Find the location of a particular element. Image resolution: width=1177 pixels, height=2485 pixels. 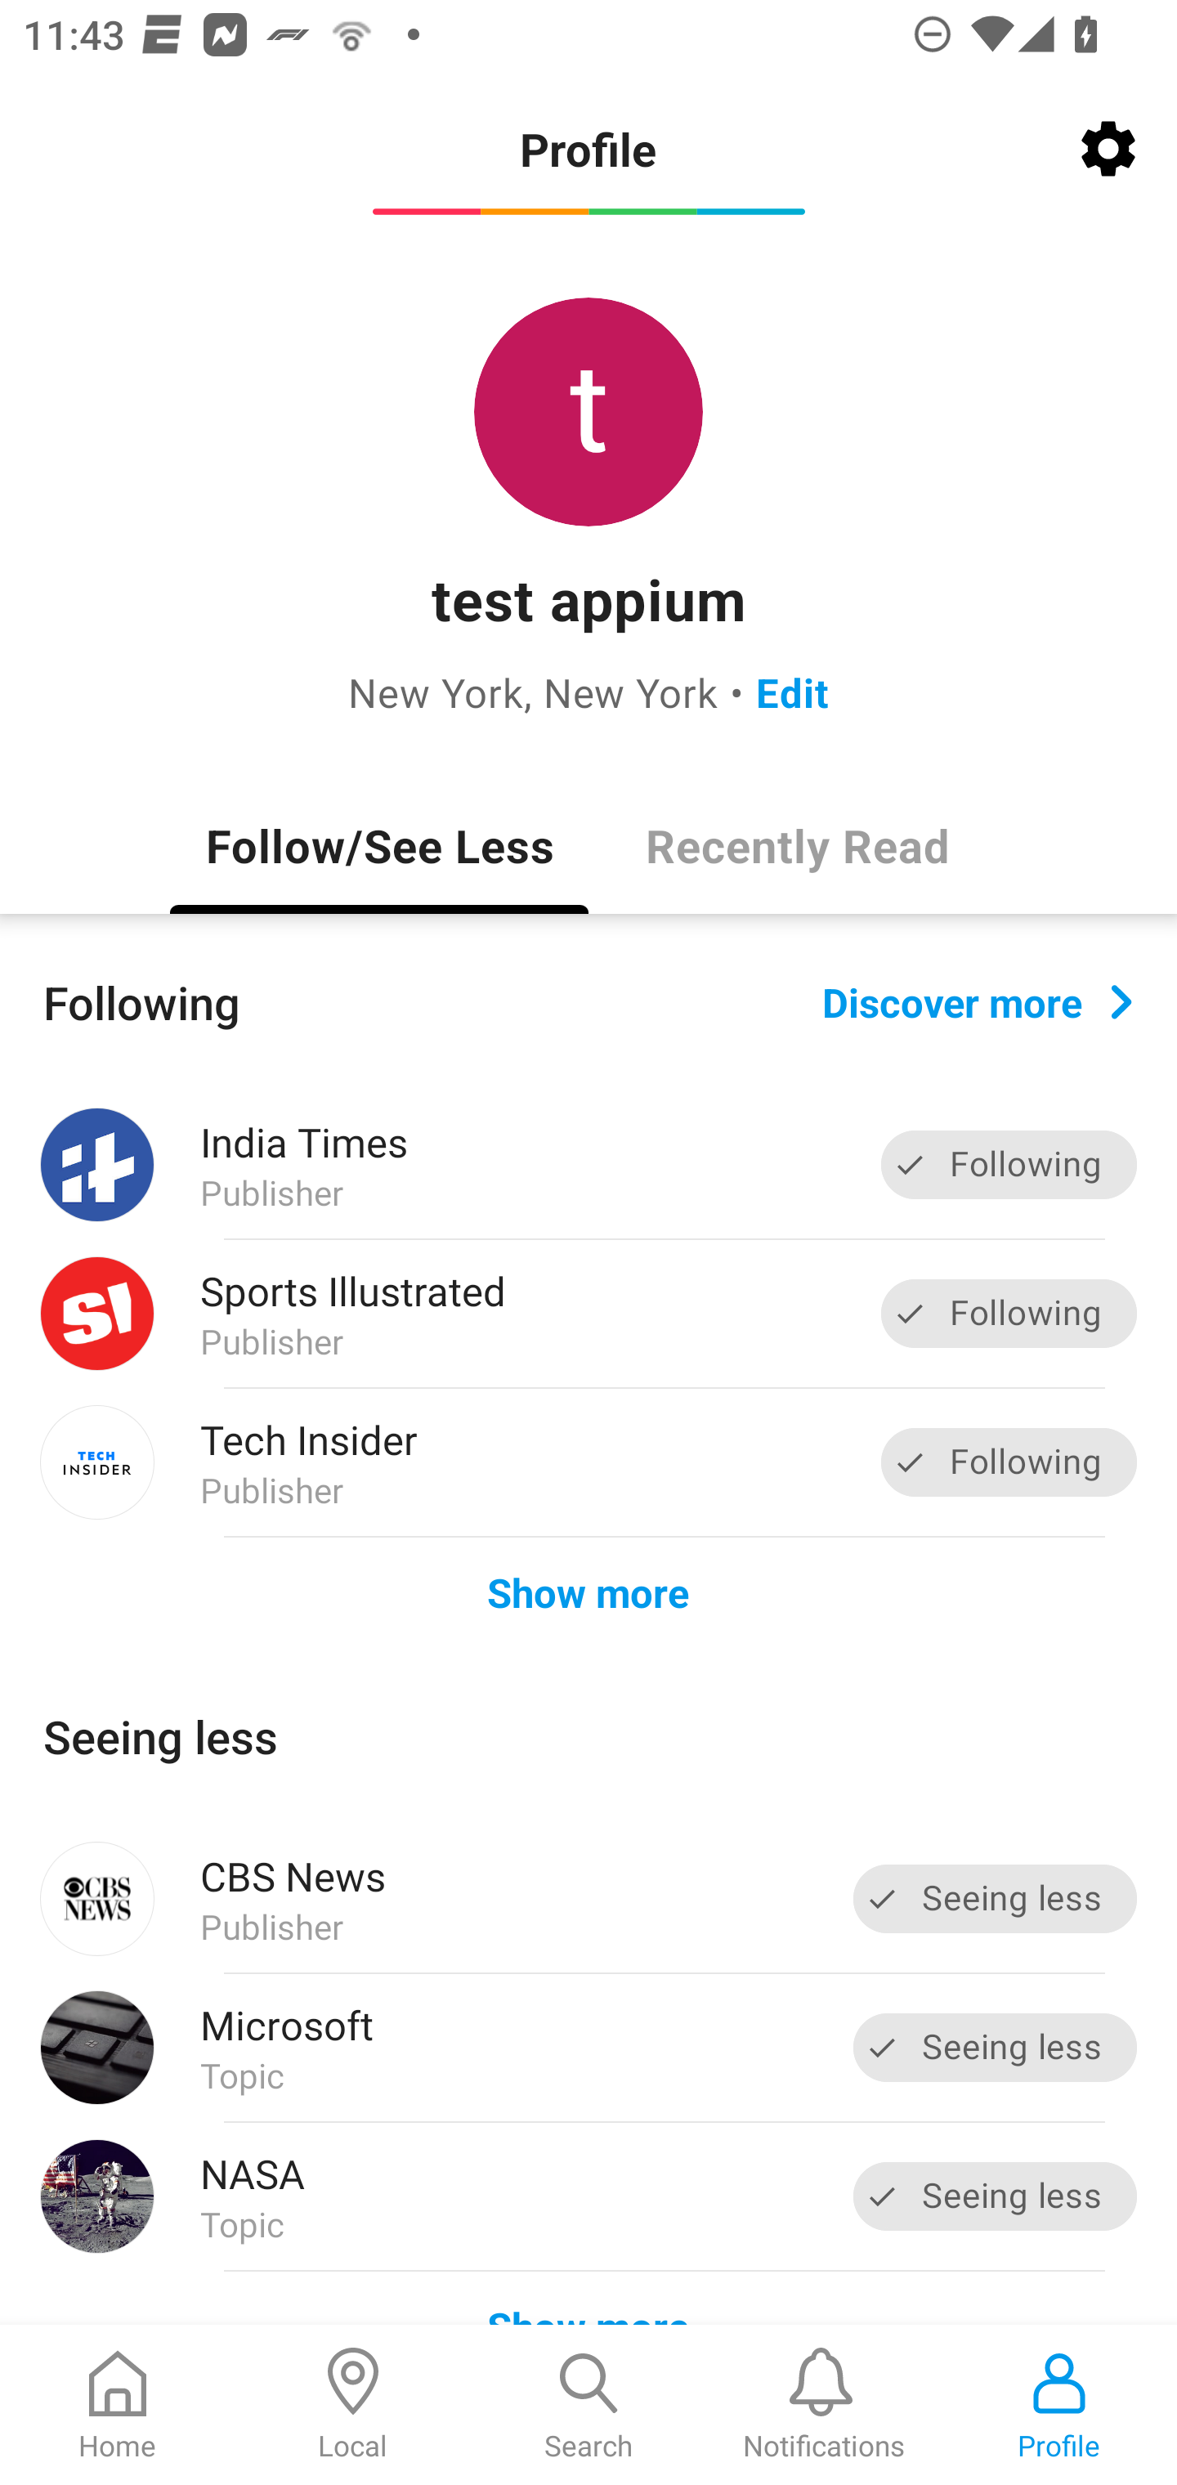

Microsoft Topic Seeing less is located at coordinates (588, 2047).